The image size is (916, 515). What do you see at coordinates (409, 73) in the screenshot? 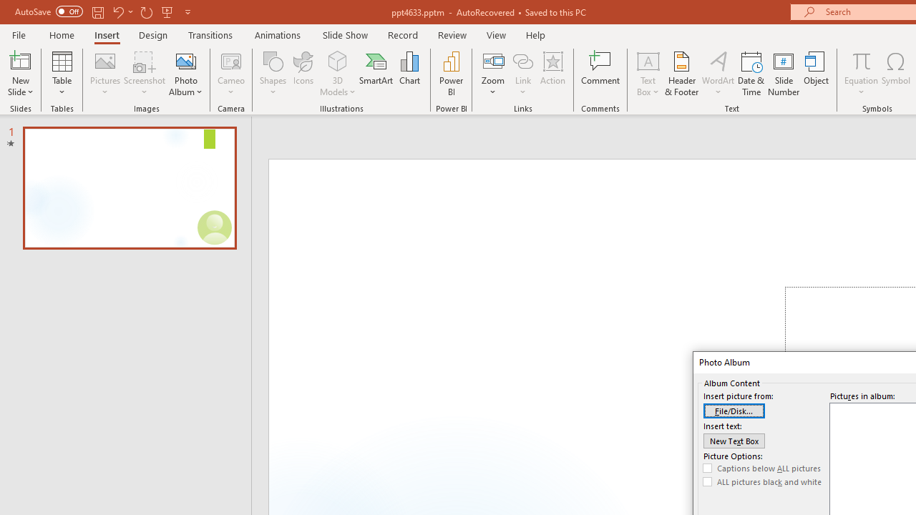
I see `Chart...` at bounding box center [409, 73].